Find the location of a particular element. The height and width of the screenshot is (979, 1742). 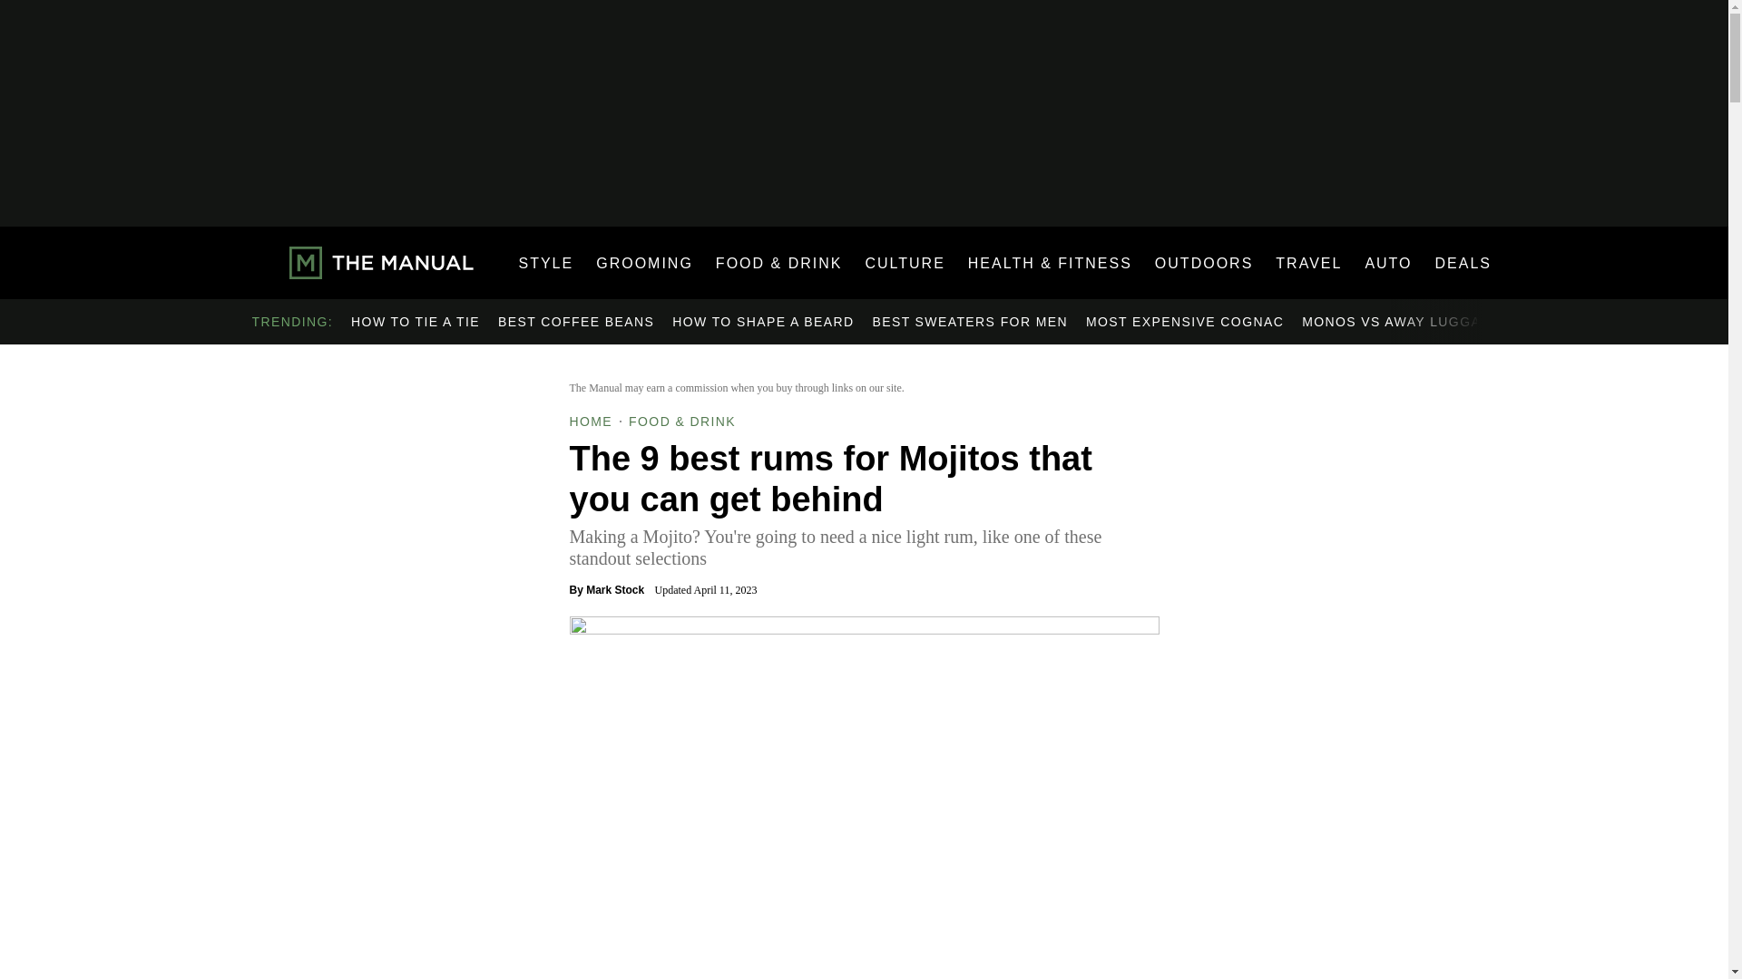

TRAVEL is located at coordinates (1308, 263).